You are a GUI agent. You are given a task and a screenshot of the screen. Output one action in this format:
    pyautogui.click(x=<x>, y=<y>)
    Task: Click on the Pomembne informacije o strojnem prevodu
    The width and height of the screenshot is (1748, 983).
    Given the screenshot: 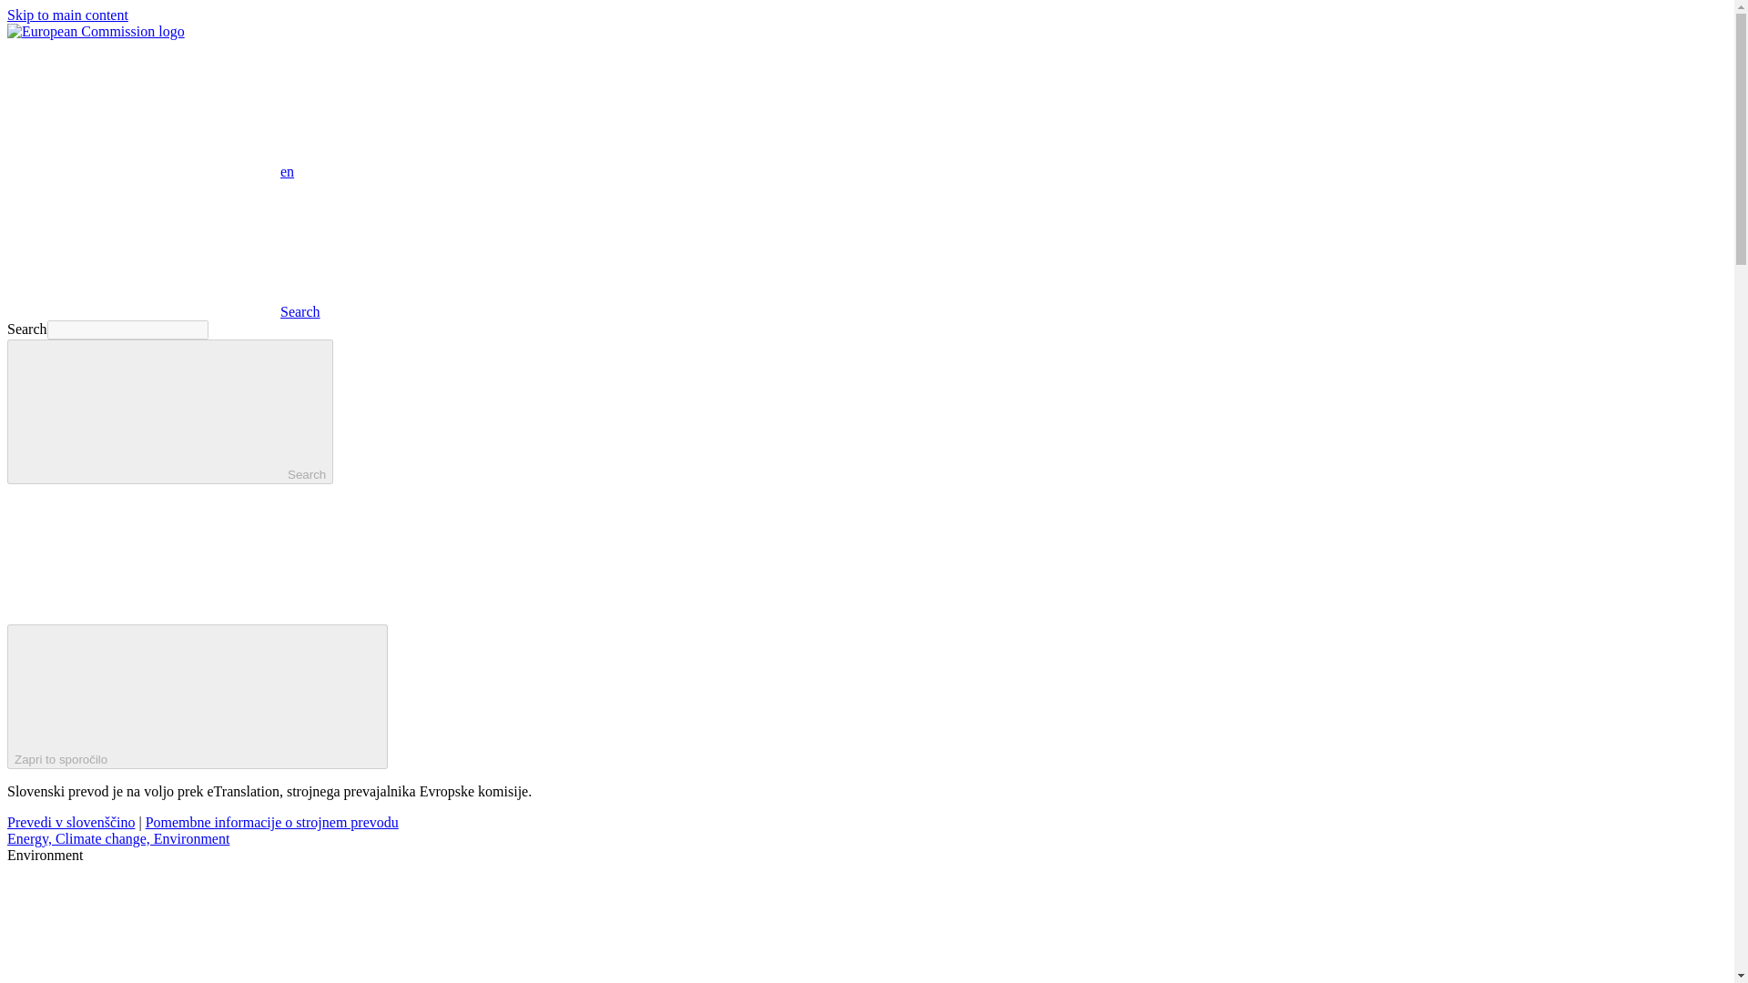 What is the action you would take?
    pyautogui.click(x=271, y=822)
    